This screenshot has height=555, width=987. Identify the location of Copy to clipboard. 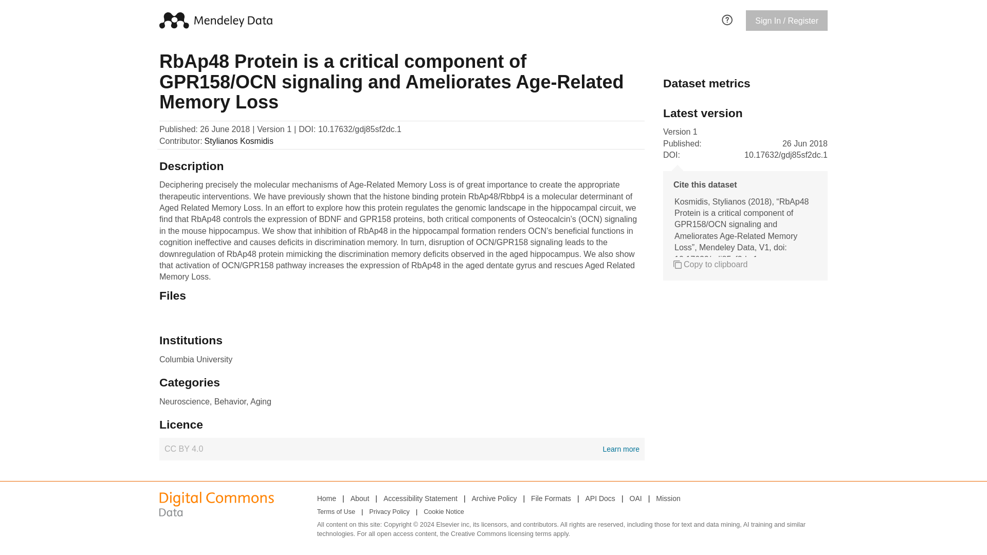
(710, 264).